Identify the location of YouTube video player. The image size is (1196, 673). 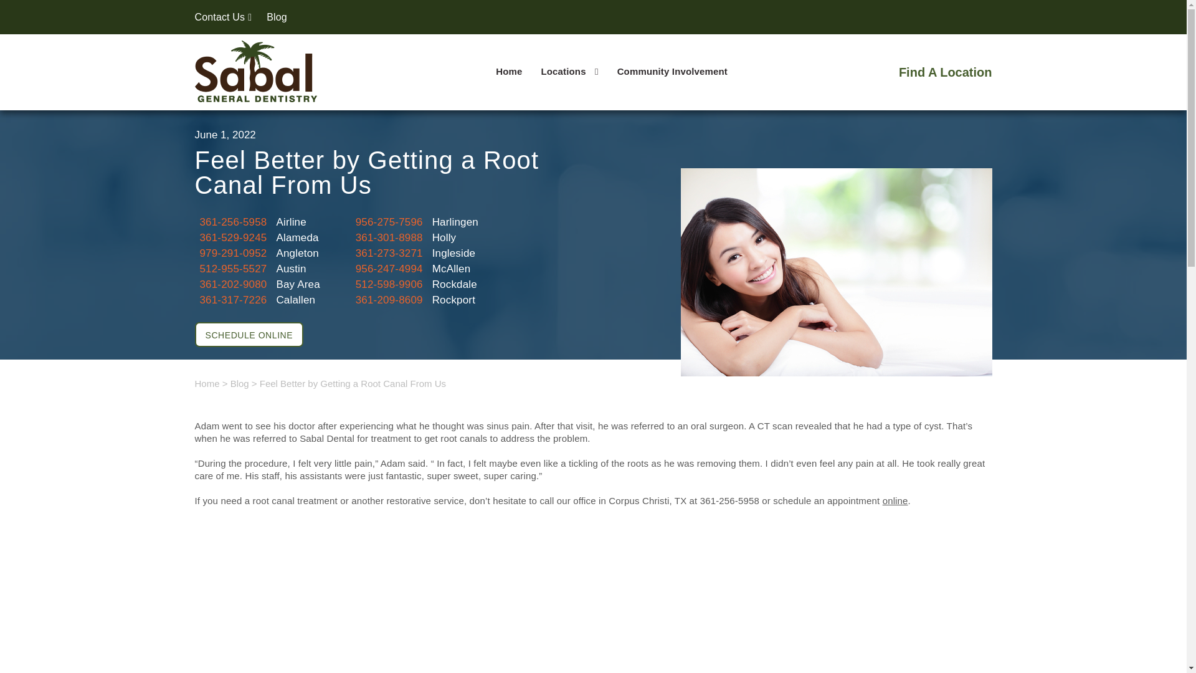
(593, 596).